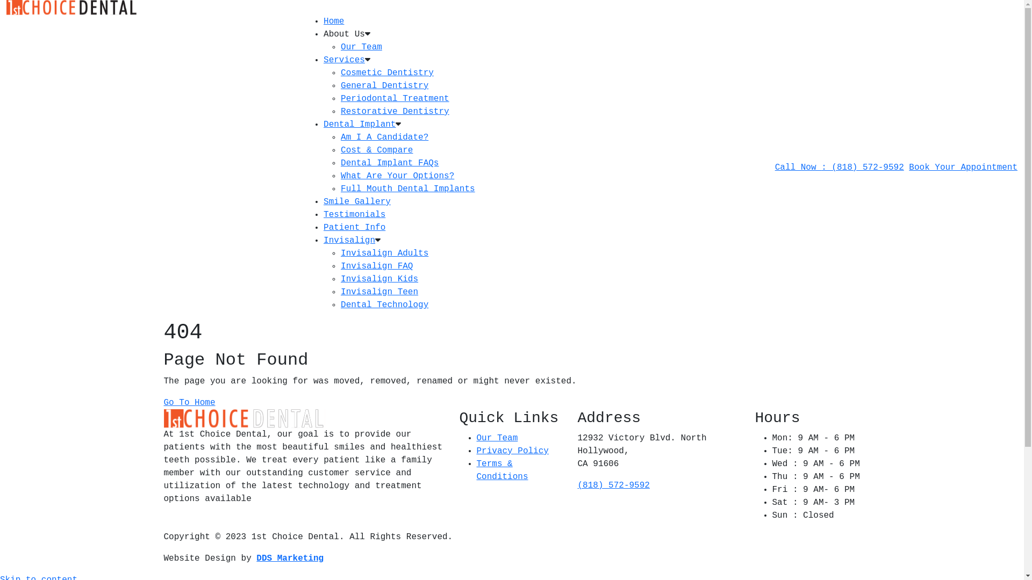 The width and height of the screenshot is (1032, 580). What do you see at coordinates (349, 241) in the screenshot?
I see `Invisalign` at bounding box center [349, 241].